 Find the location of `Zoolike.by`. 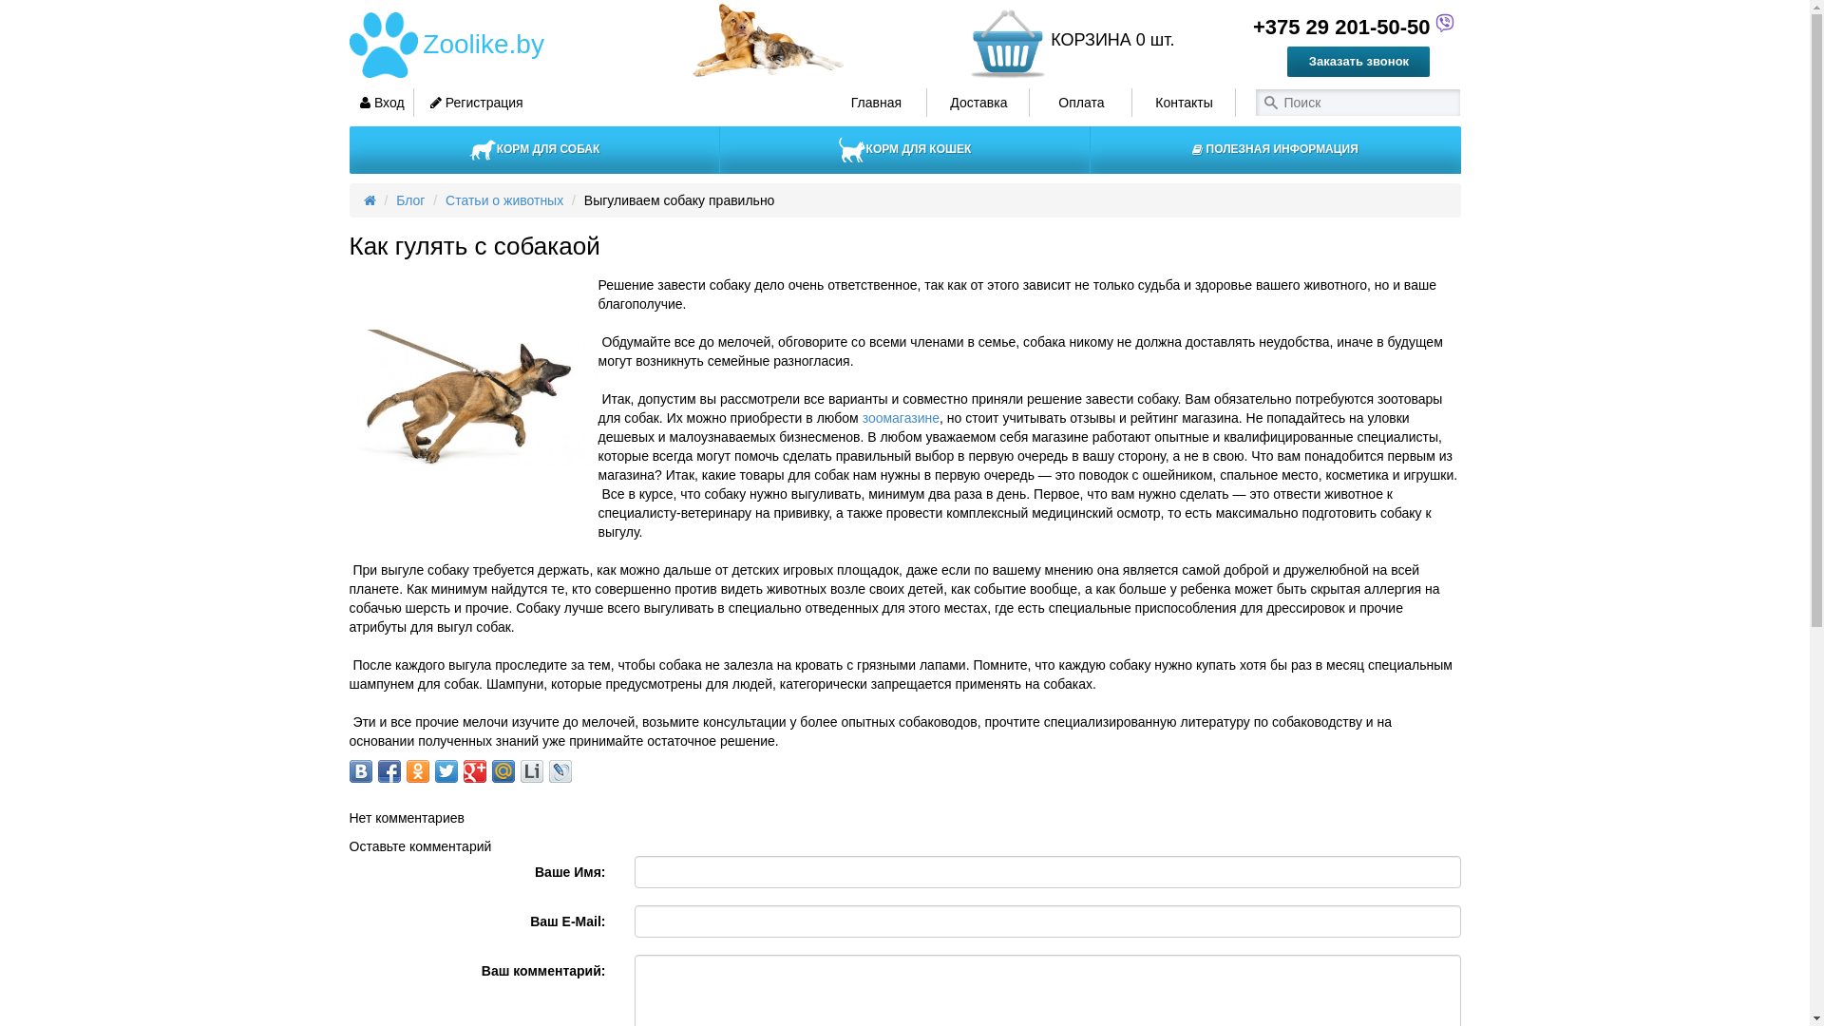

Zoolike.by is located at coordinates (481, 45).